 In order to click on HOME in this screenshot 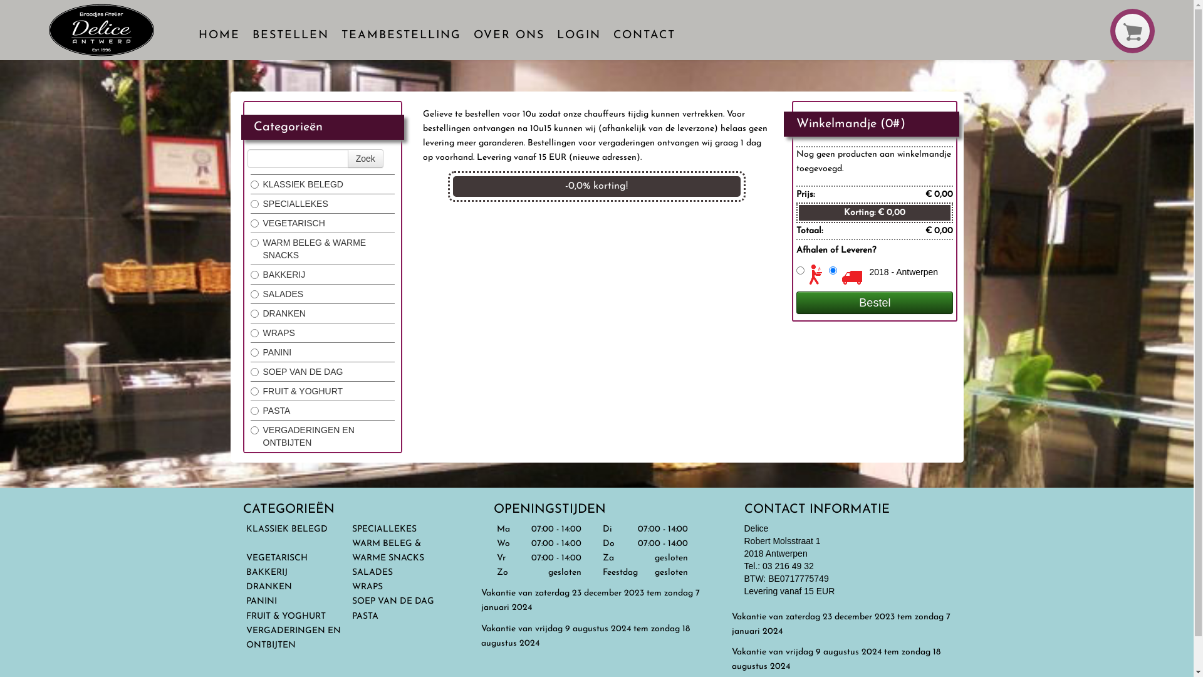, I will do `click(219, 36)`.